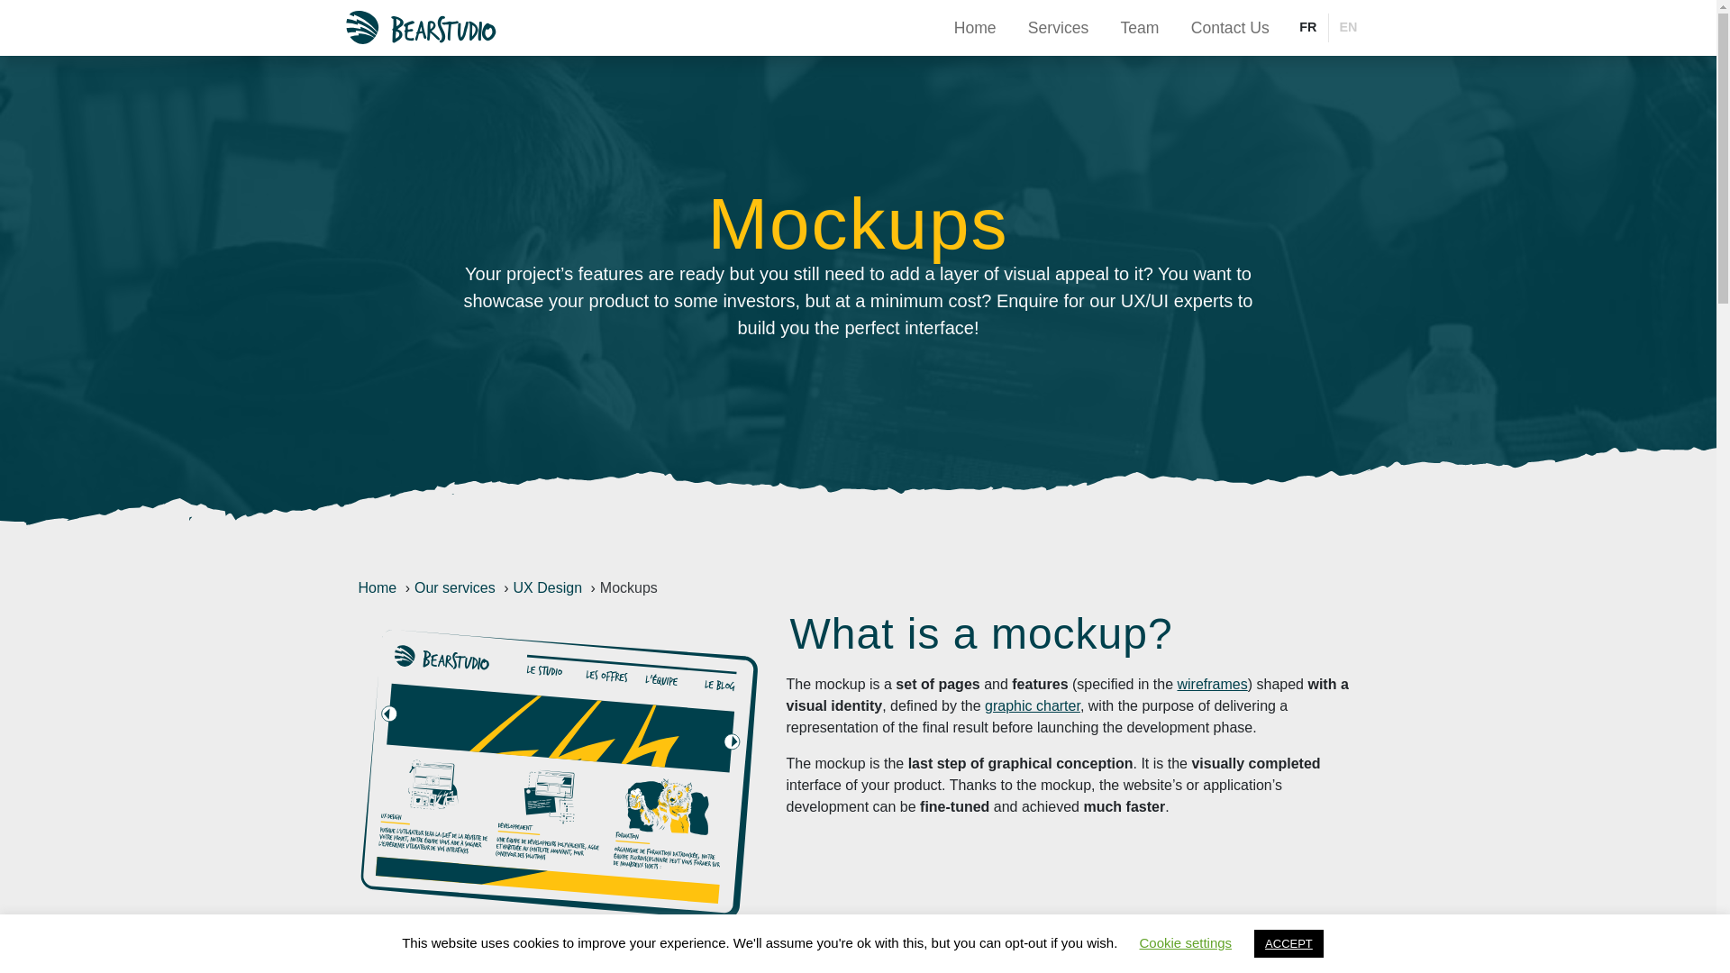  Describe the element at coordinates (1058, 27) in the screenshot. I see `Services` at that location.